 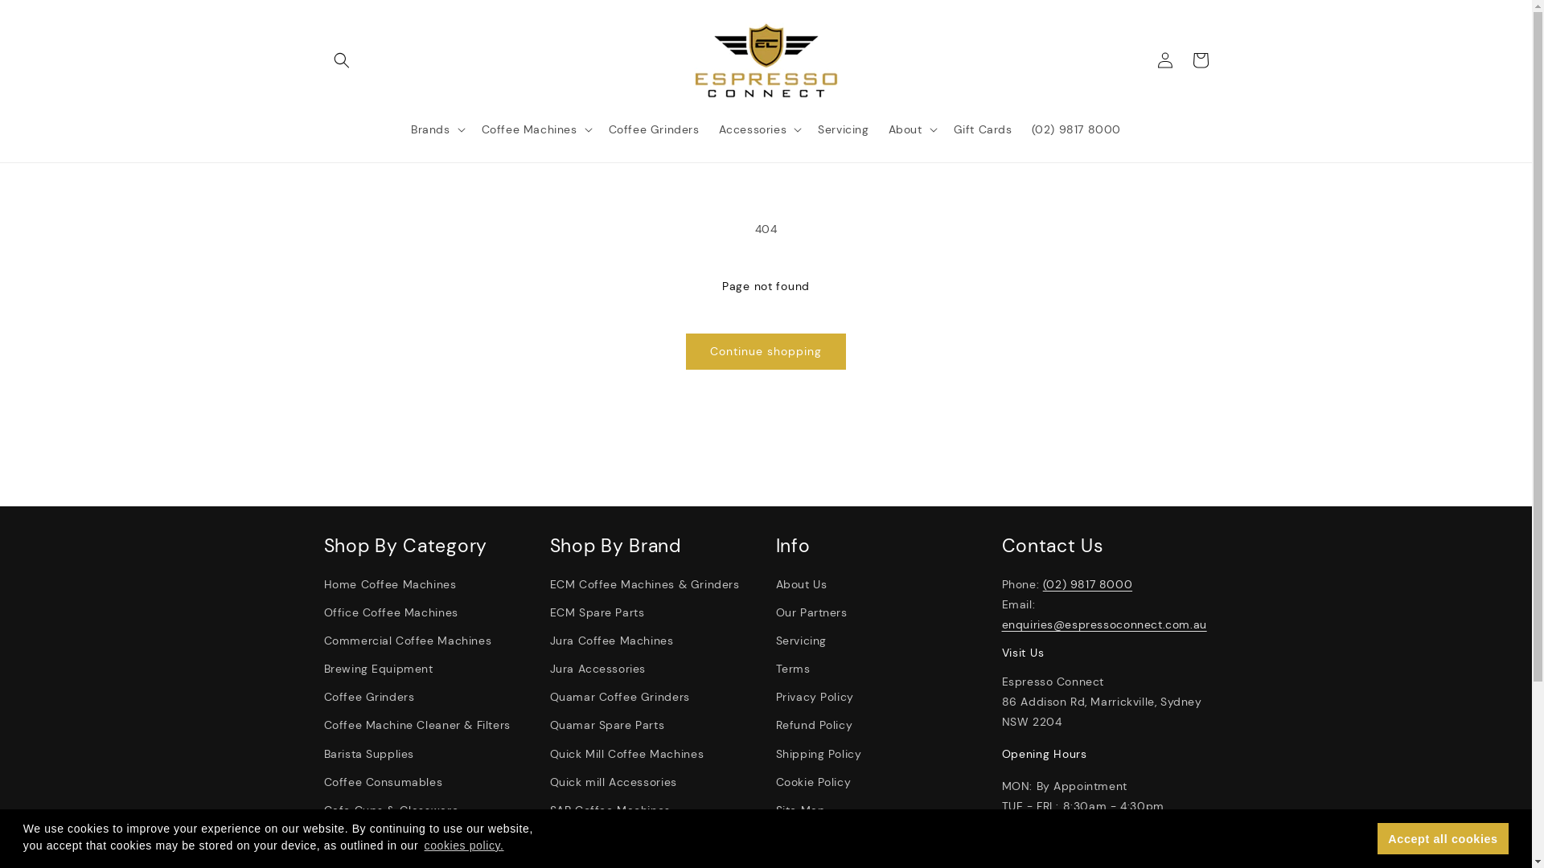 I want to click on Cart, so click(x=1200, y=59).